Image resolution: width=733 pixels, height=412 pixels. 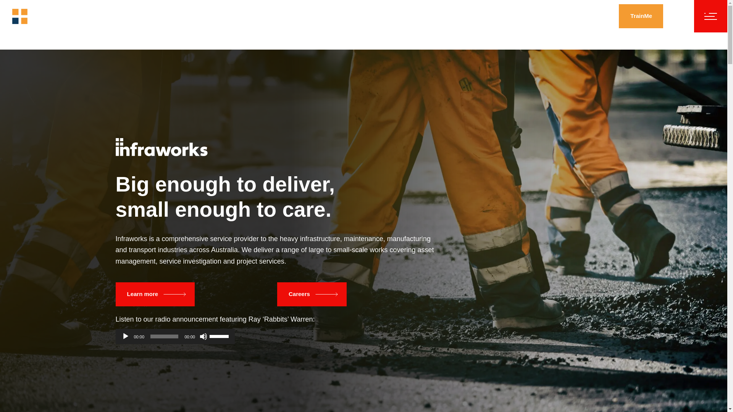 What do you see at coordinates (249, 16) in the screenshot?
I see `Past projects` at bounding box center [249, 16].